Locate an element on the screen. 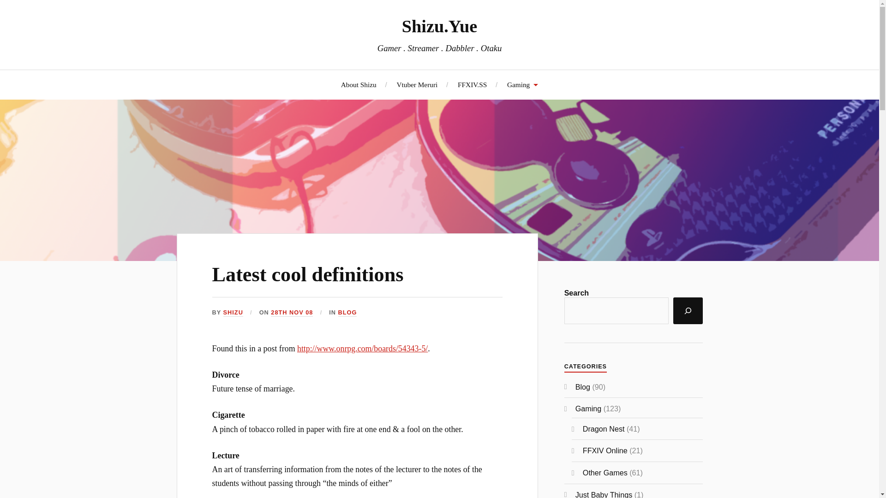 This screenshot has width=886, height=498. Just Baby Things is located at coordinates (604, 494).